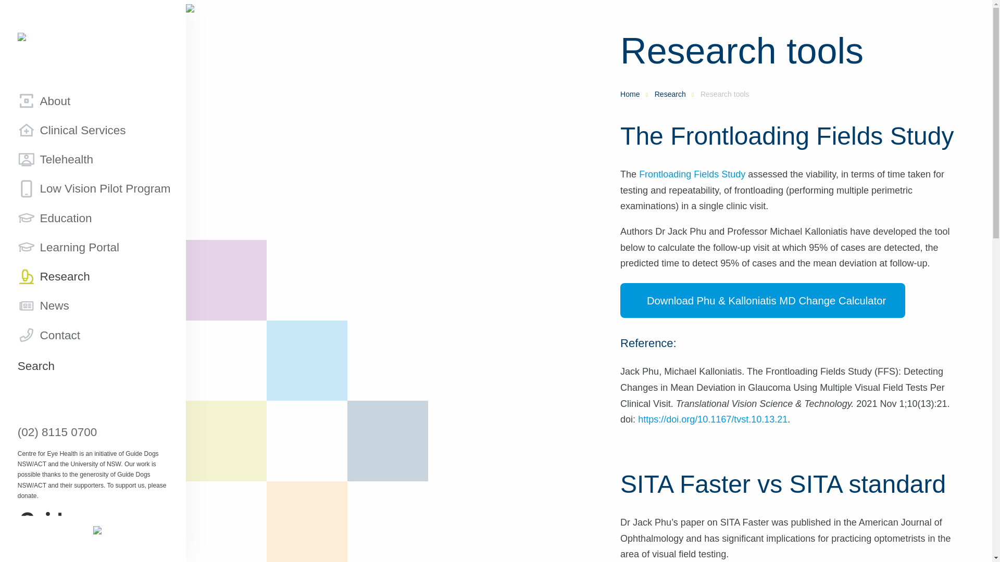 The image size is (1000, 562). Describe the element at coordinates (40, 101) in the screenshot. I see `About` at that location.